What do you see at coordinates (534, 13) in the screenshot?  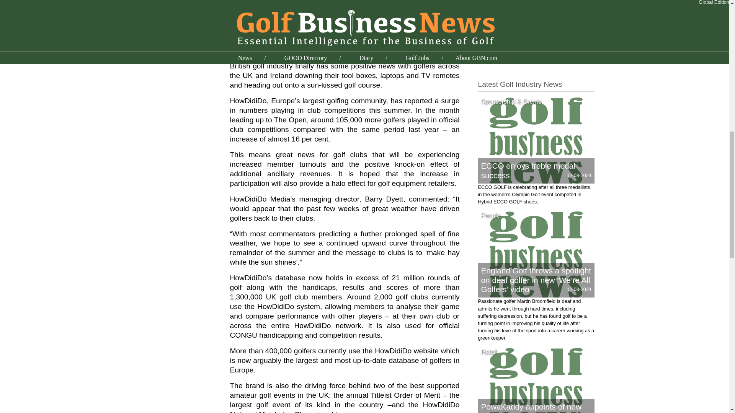 I see `Simon Gidman Golf Course Architects` at bounding box center [534, 13].